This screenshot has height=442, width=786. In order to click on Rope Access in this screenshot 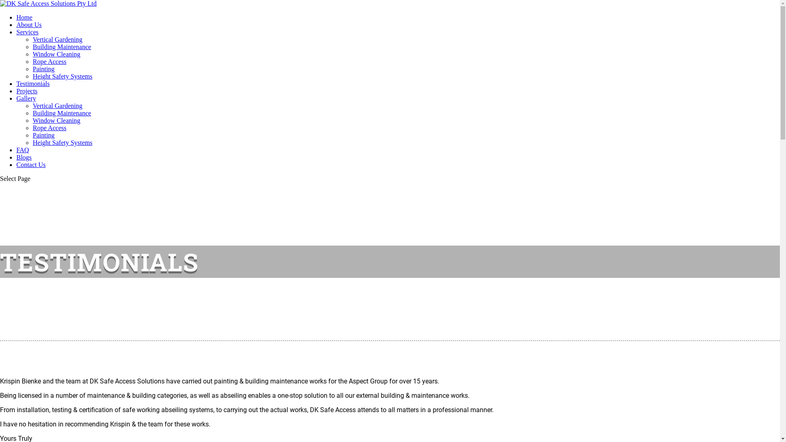, I will do `click(50, 61)`.